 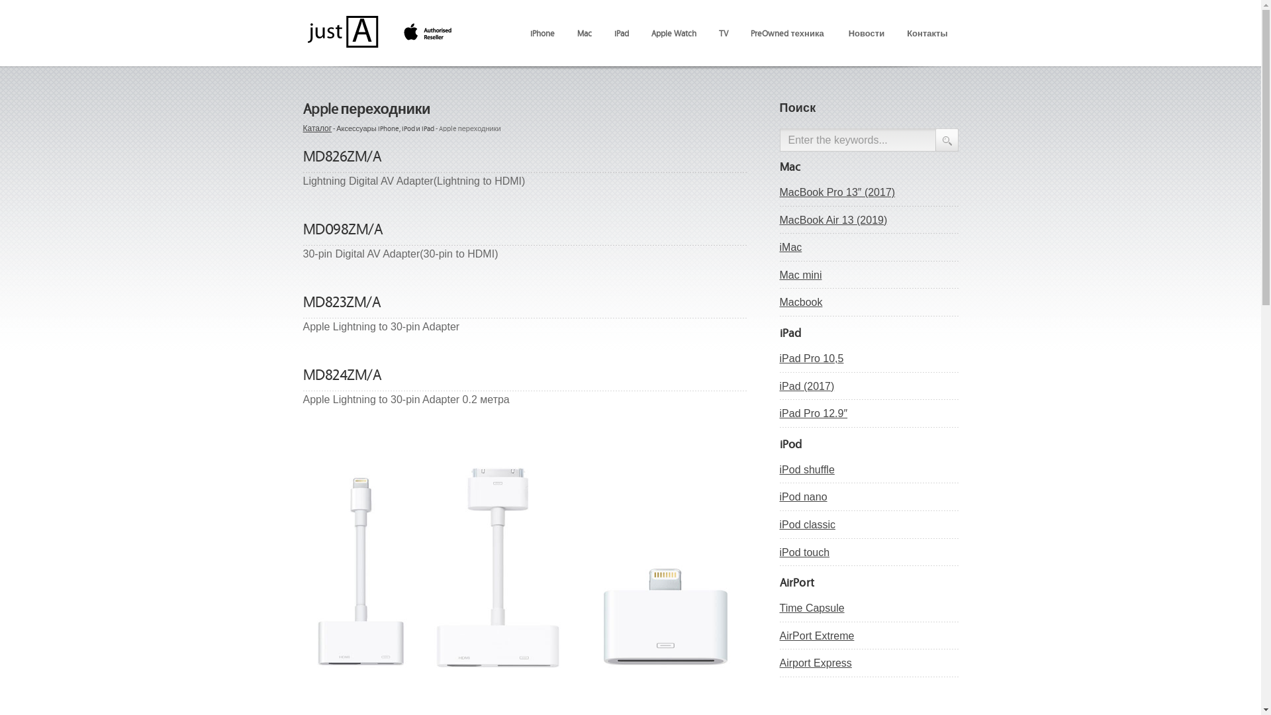 I want to click on iMac, so click(x=869, y=248).